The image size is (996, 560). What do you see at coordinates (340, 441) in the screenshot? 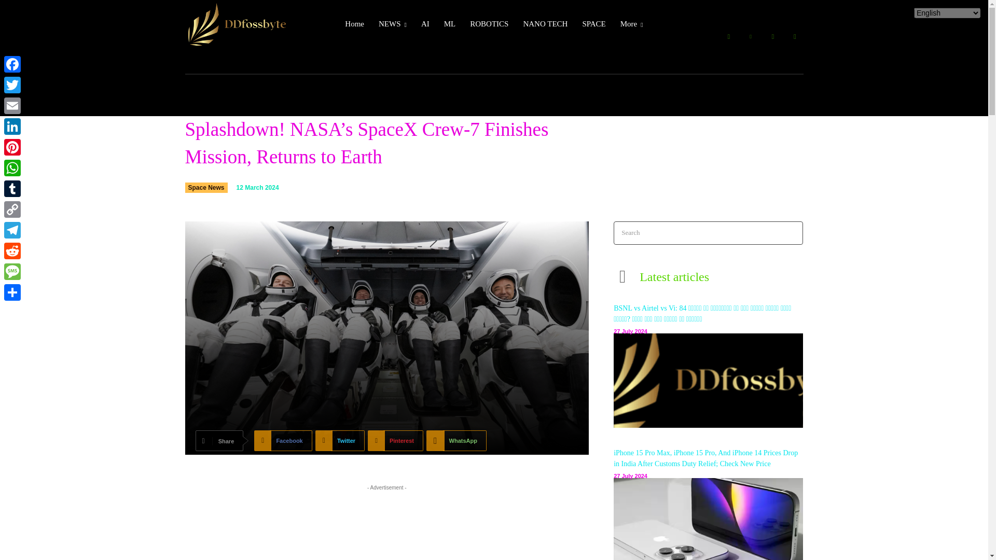
I see `Twitter` at bounding box center [340, 441].